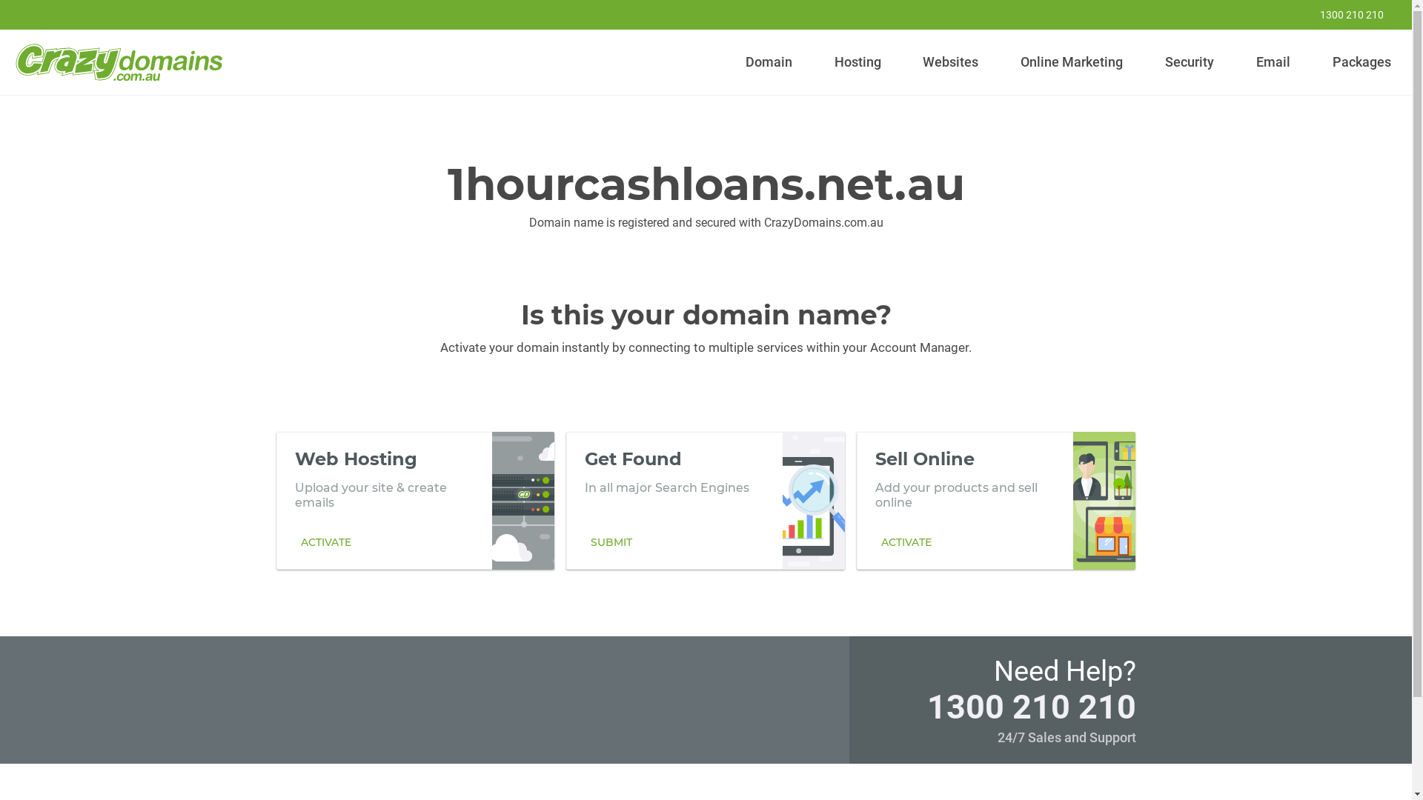  Describe the element at coordinates (1273, 62) in the screenshot. I see `Email` at that location.